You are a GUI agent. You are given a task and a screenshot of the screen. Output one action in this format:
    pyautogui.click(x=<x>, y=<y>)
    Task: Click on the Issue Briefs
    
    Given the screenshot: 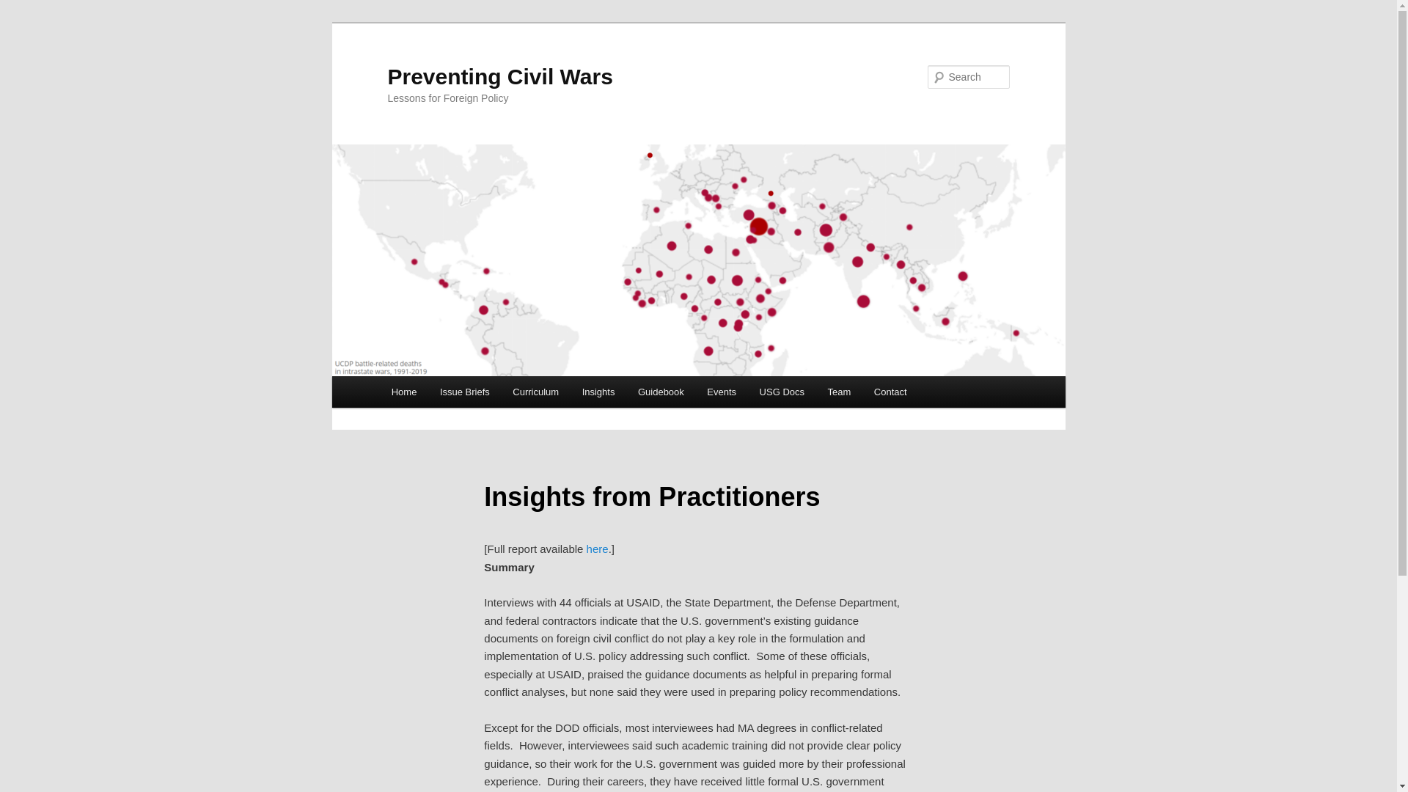 What is the action you would take?
    pyautogui.click(x=464, y=392)
    